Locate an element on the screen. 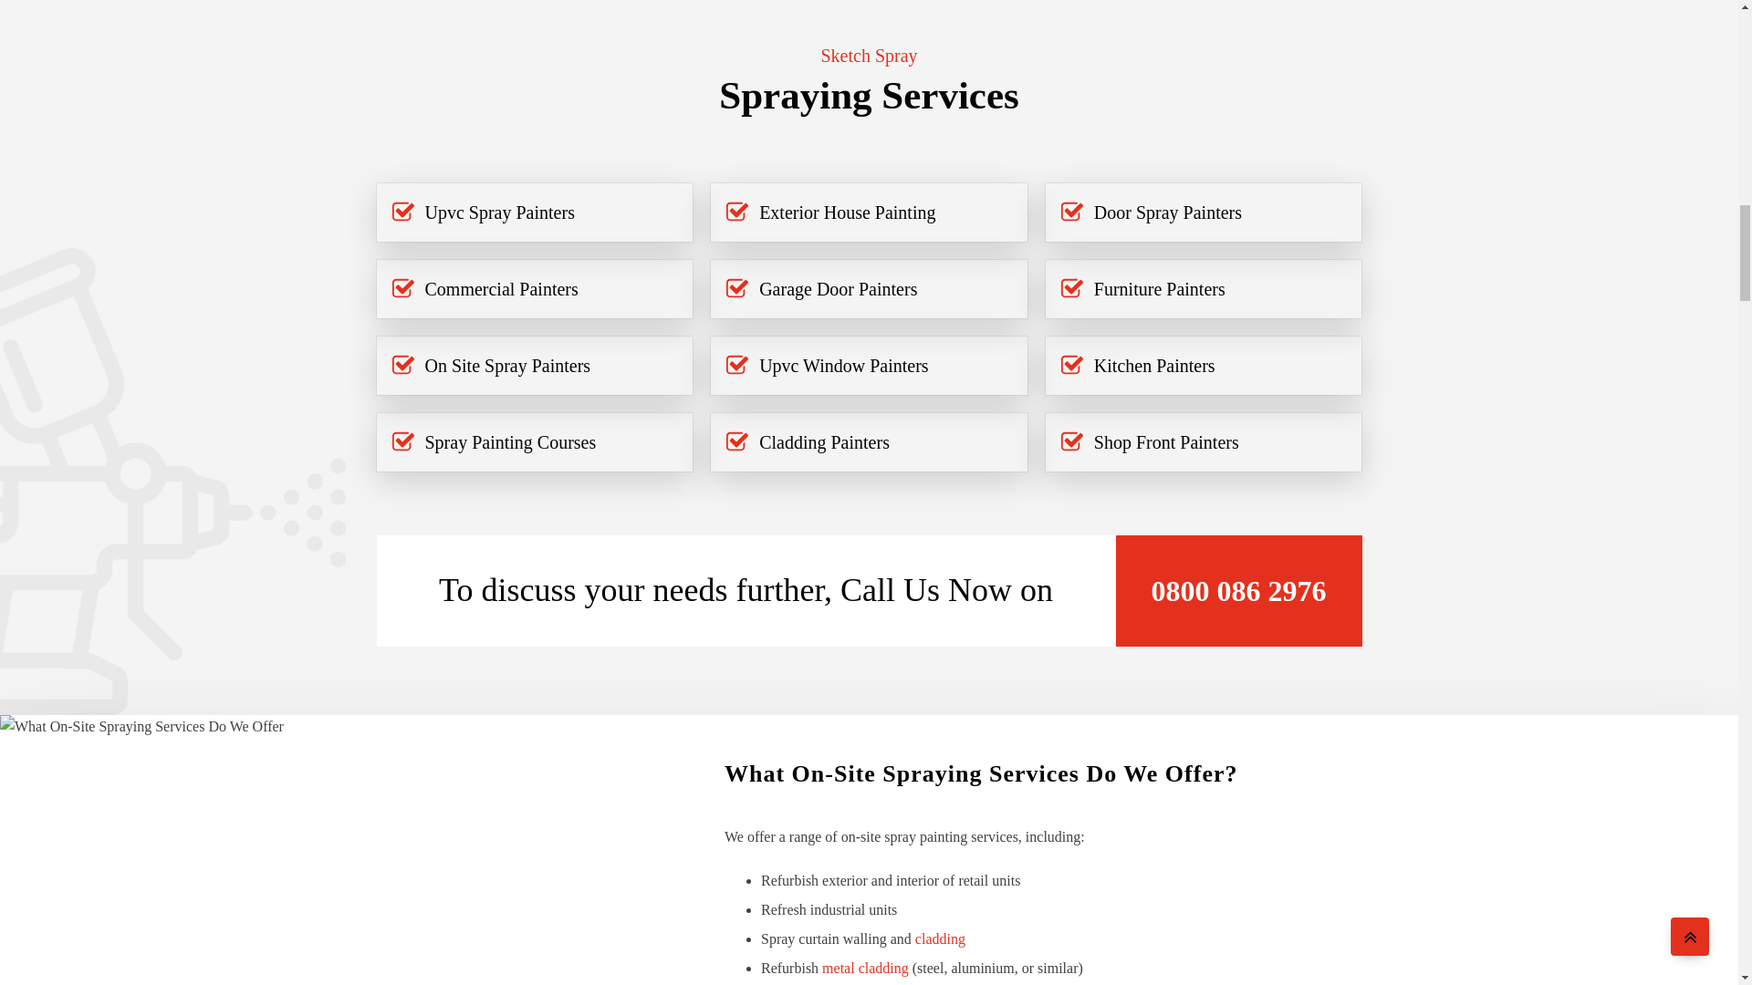 This screenshot has height=985, width=1752. Kitchen Painters is located at coordinates (1154, 365).